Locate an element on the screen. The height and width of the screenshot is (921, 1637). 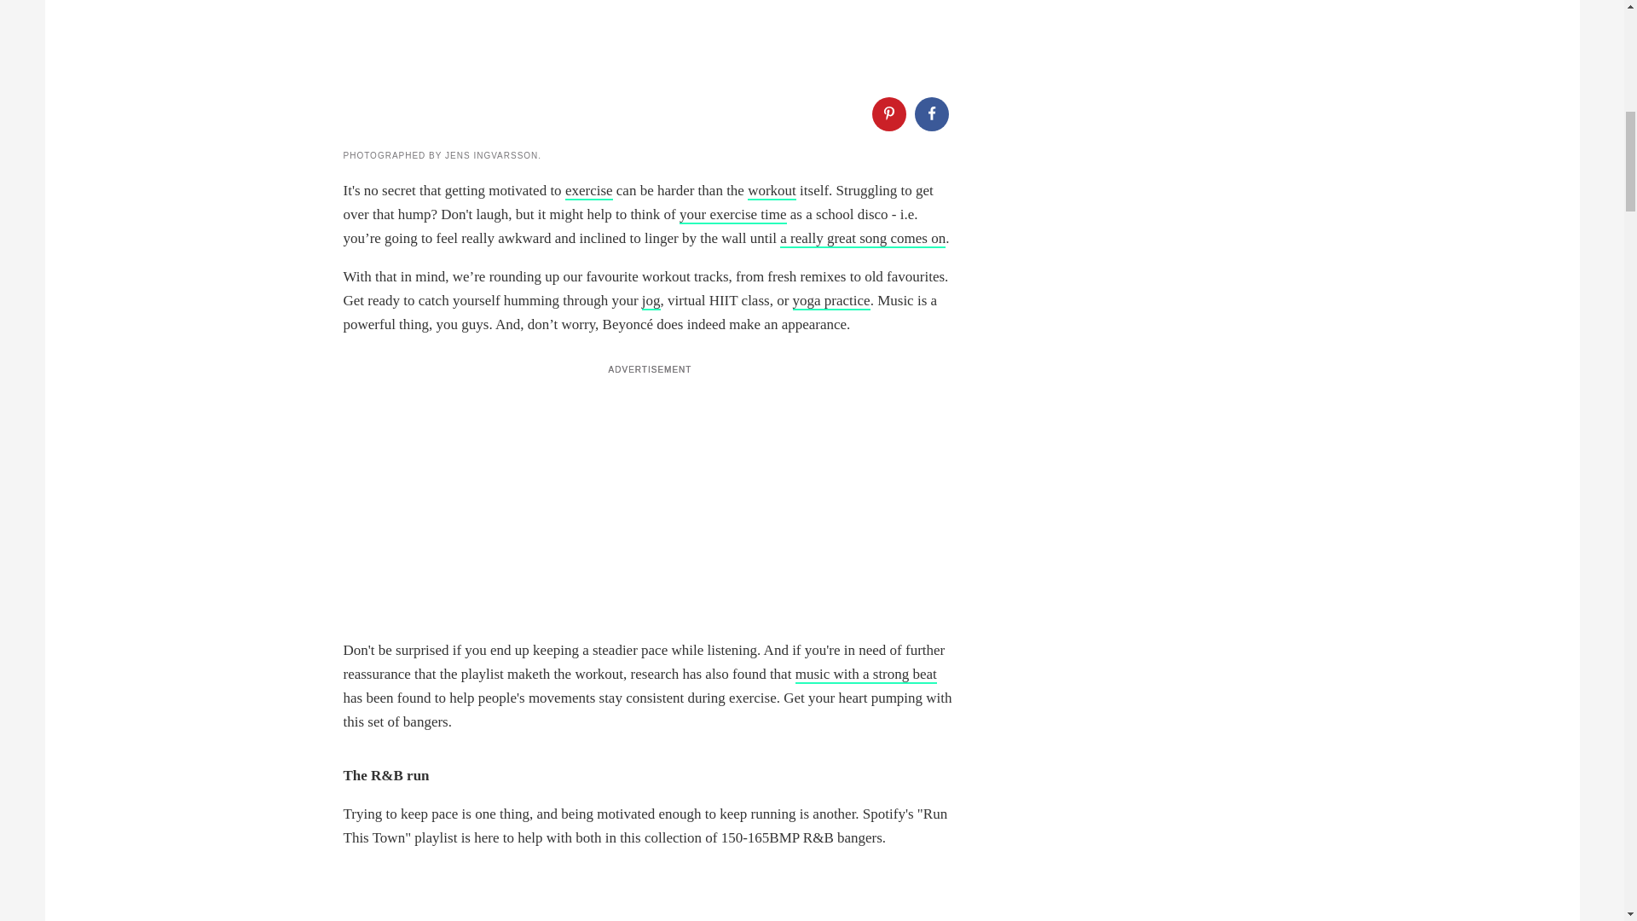
yoga practice is located at coordinates (831, 301).